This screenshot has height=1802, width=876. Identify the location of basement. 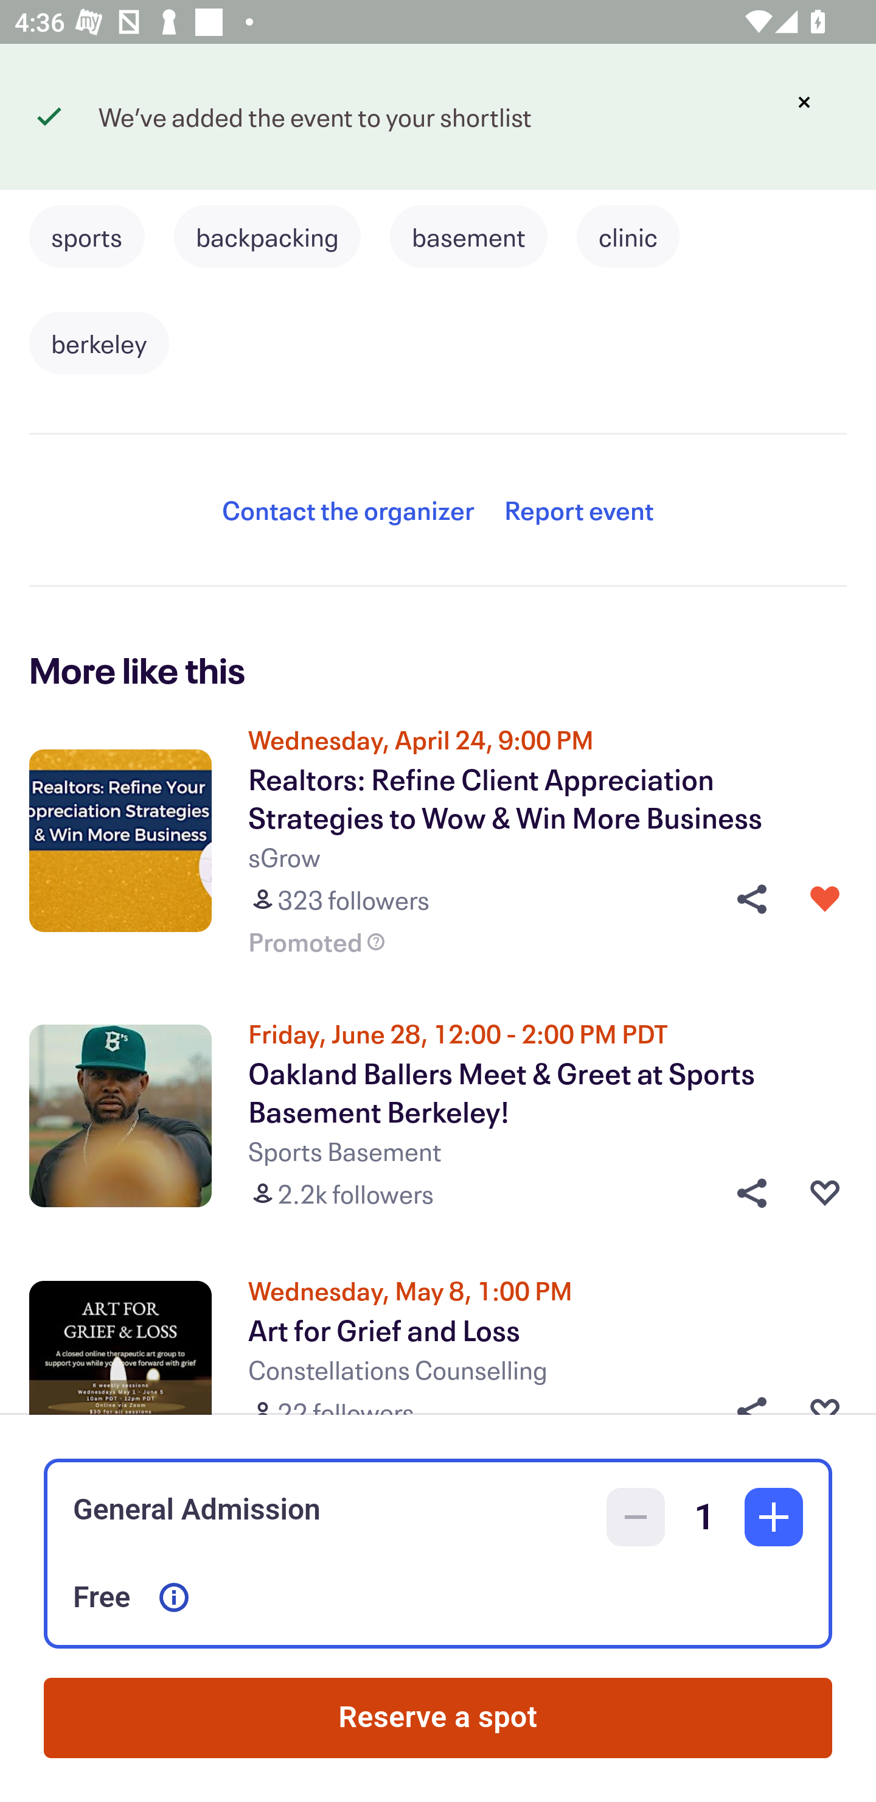
(468, 236).